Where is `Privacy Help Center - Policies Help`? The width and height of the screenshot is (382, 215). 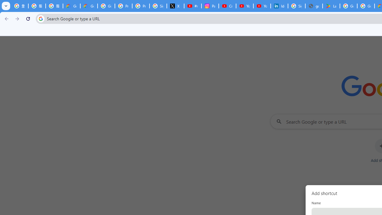 Privacy Help Center - Policies Help is located at coordinates (141, 6).